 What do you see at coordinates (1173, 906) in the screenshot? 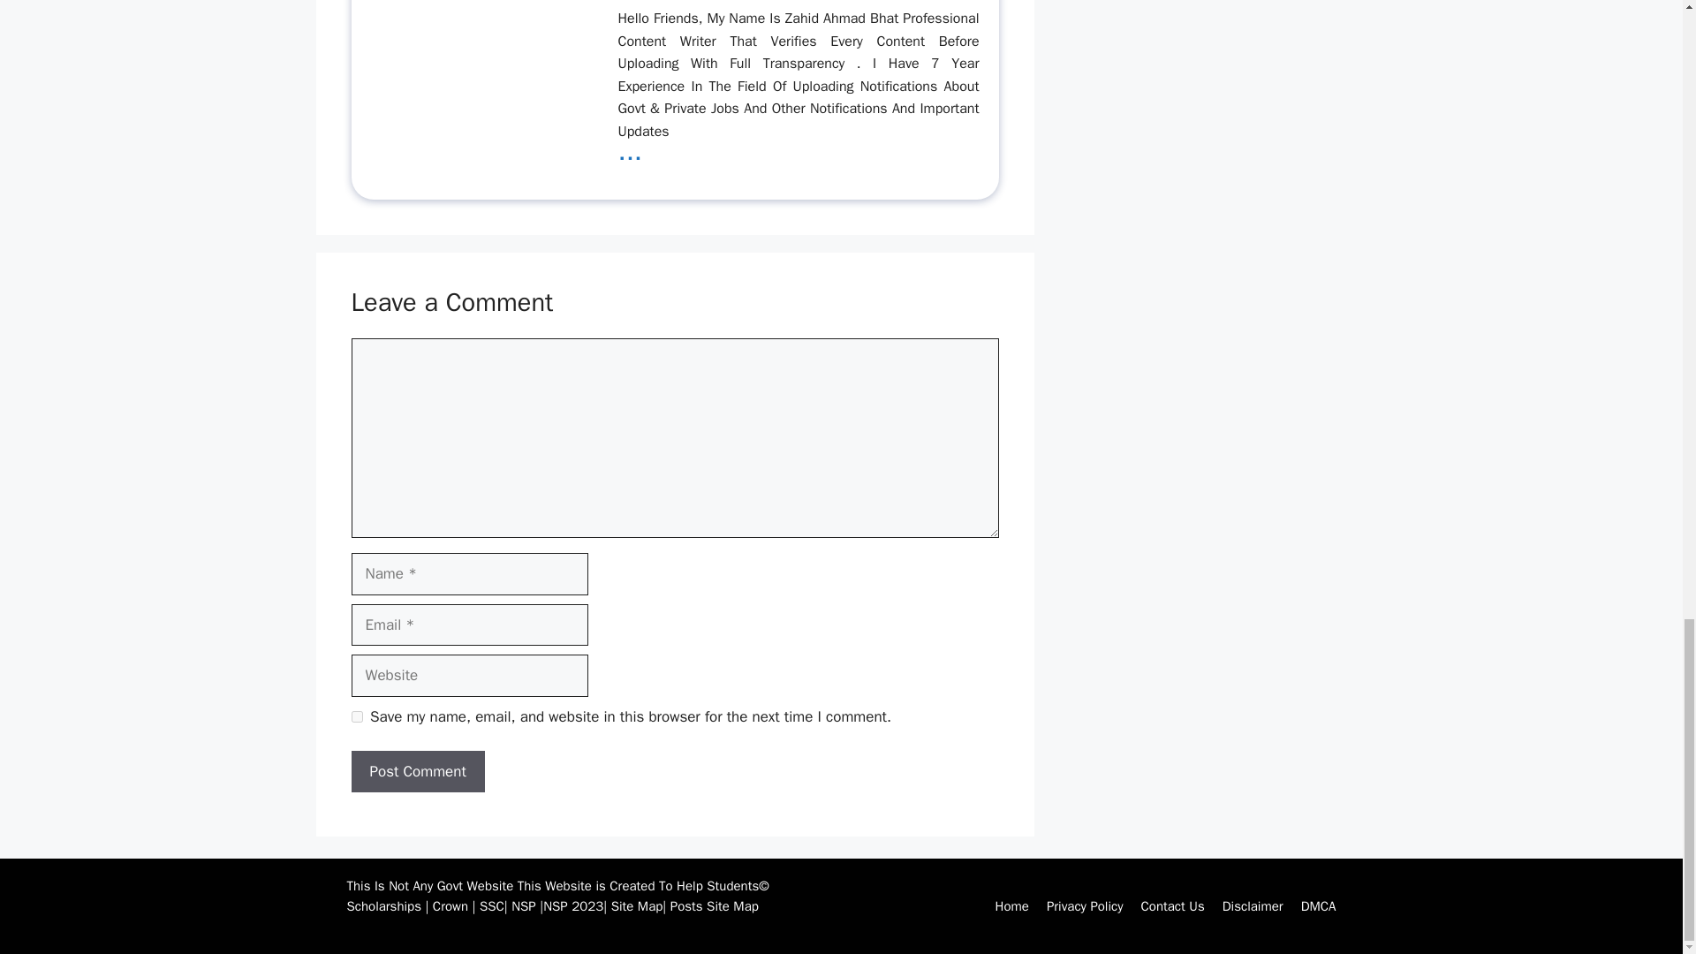
I see `Contact Us` at bounding box center [1173, 906].